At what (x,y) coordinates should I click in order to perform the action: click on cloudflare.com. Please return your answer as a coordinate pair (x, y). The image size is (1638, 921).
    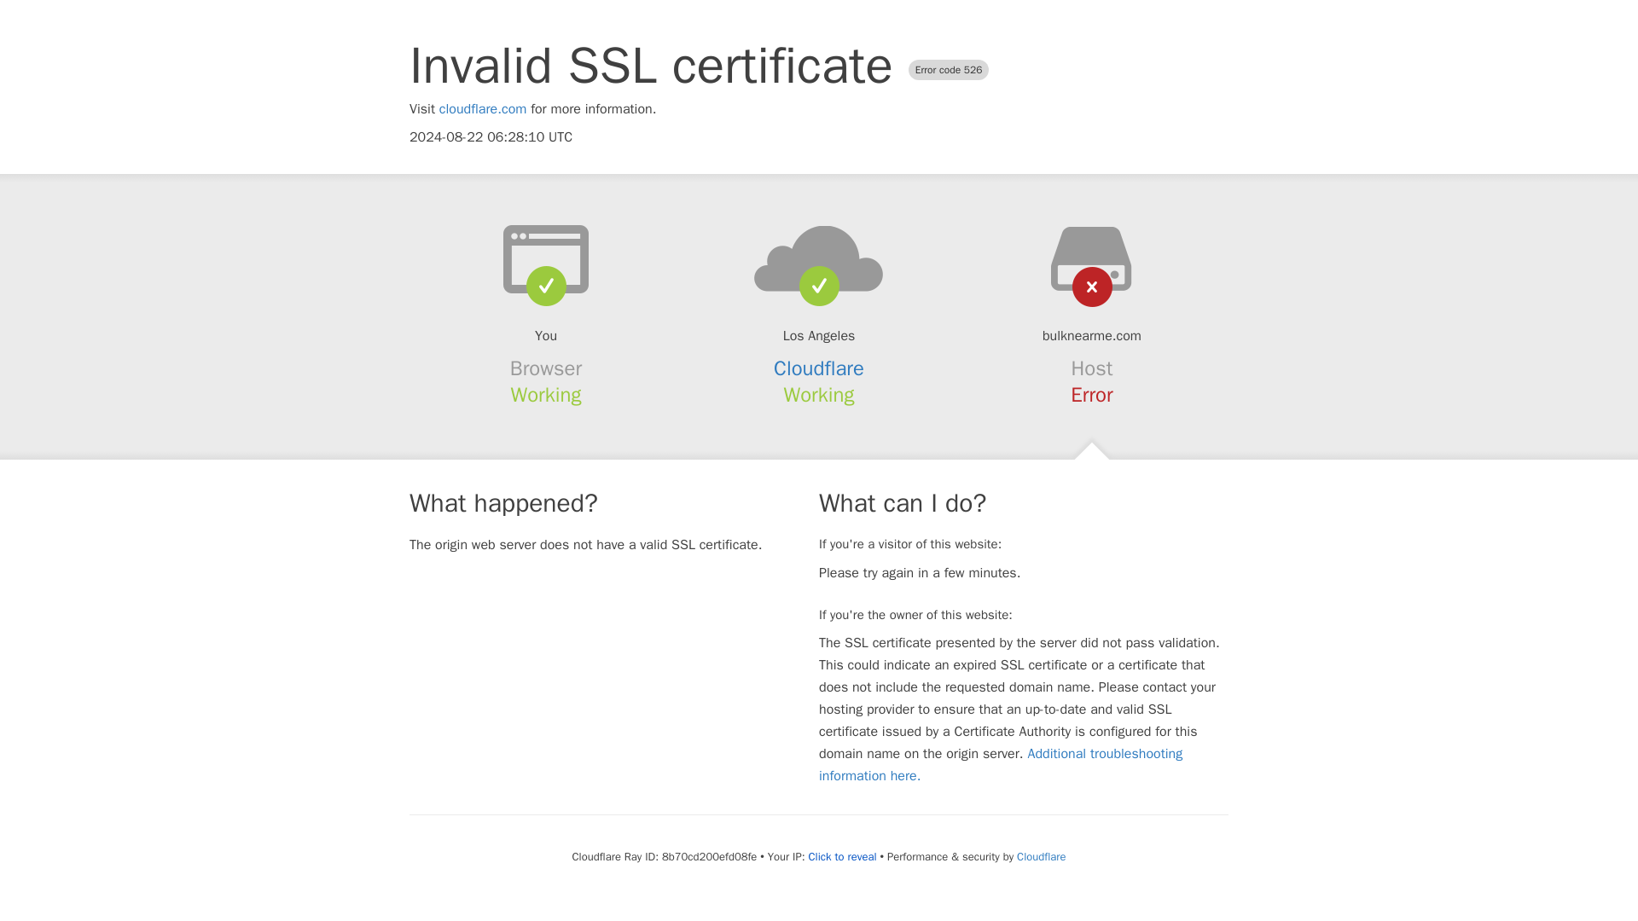
    Looking at the image, I should click on (483, 109).